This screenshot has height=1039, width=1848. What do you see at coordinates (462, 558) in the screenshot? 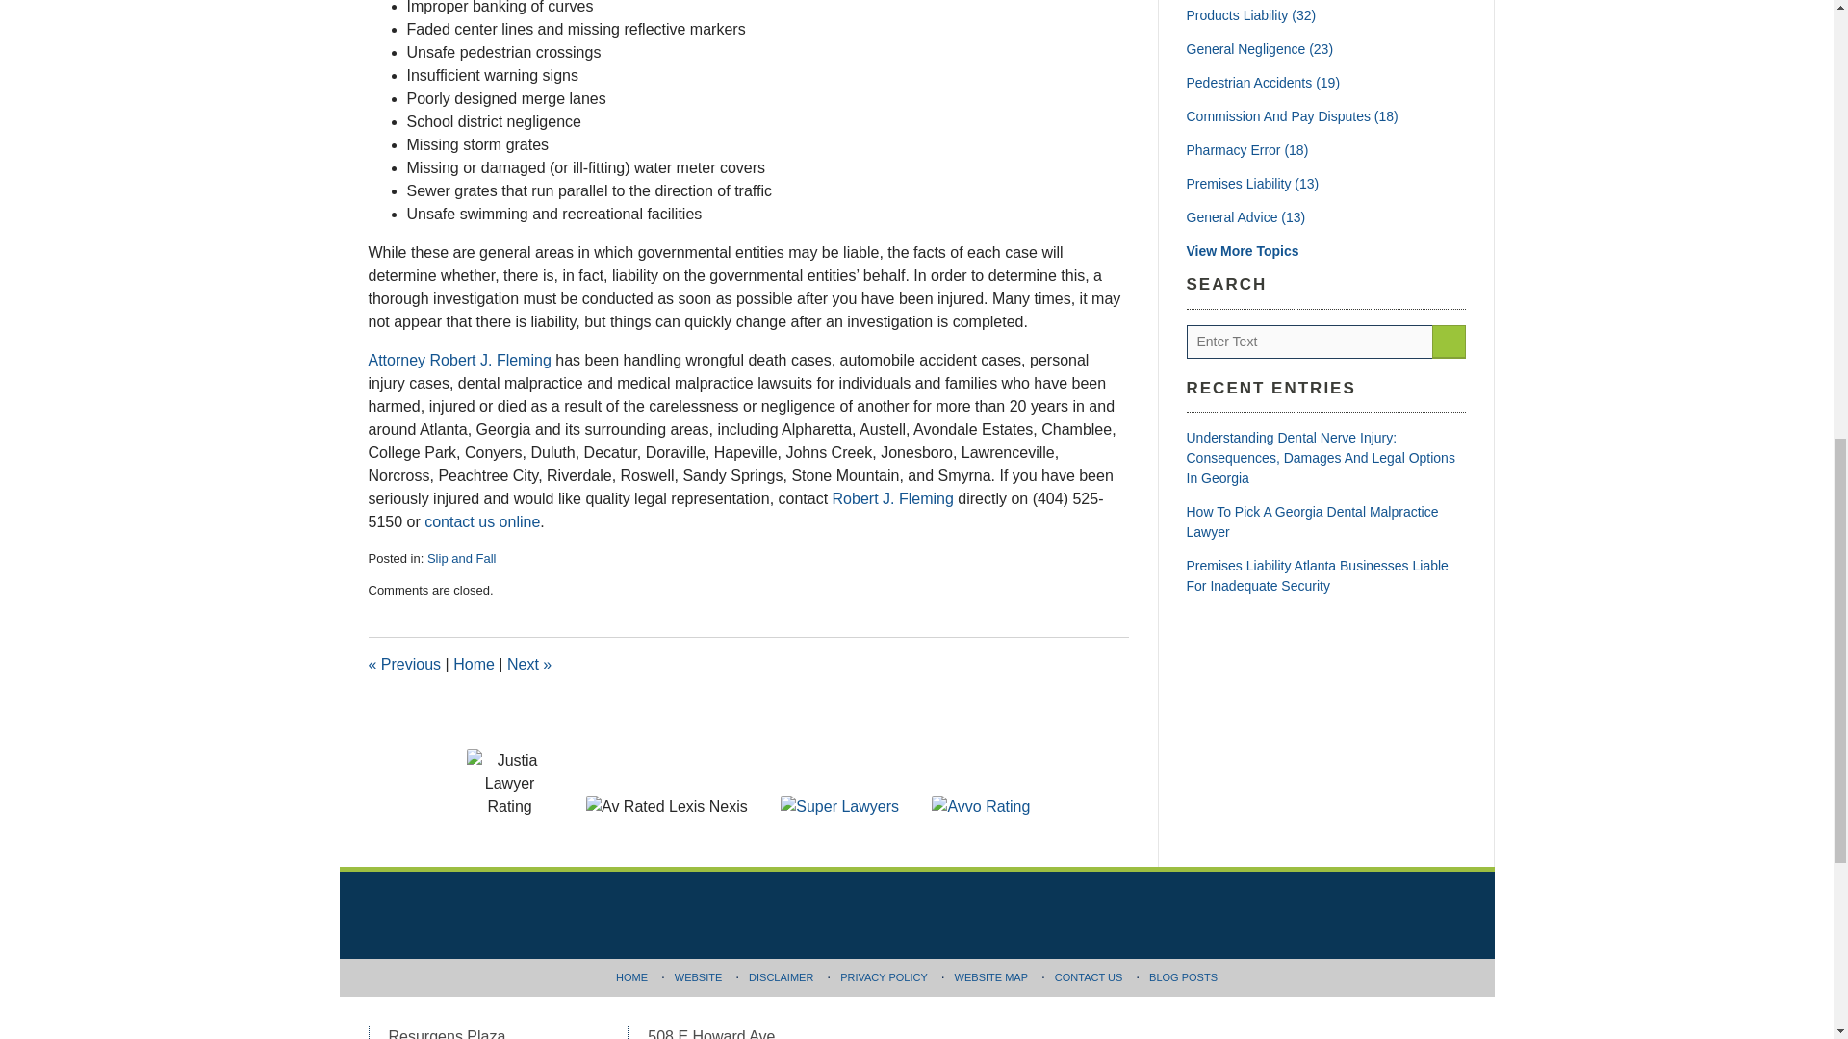
I see `Slip and Fall` at bounding box center [462, 558].